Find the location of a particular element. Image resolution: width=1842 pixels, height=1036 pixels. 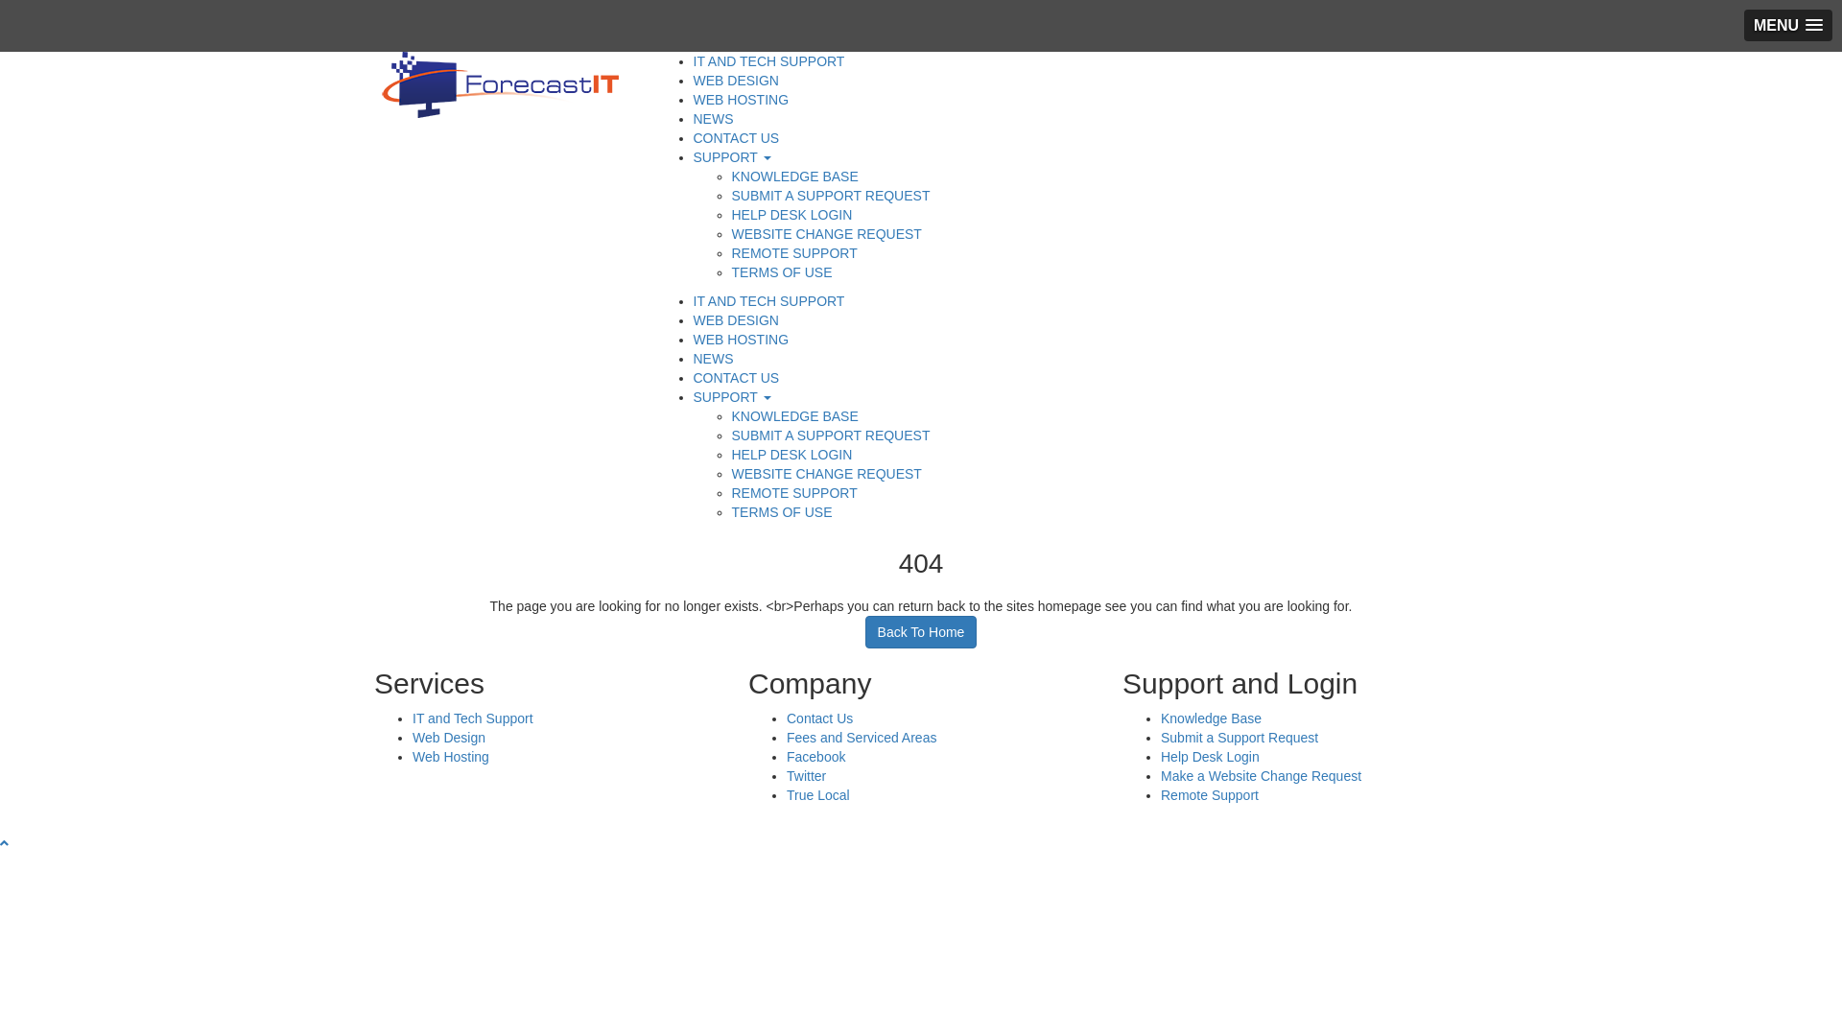

SUPPORT is located at coordinates (731, 157).